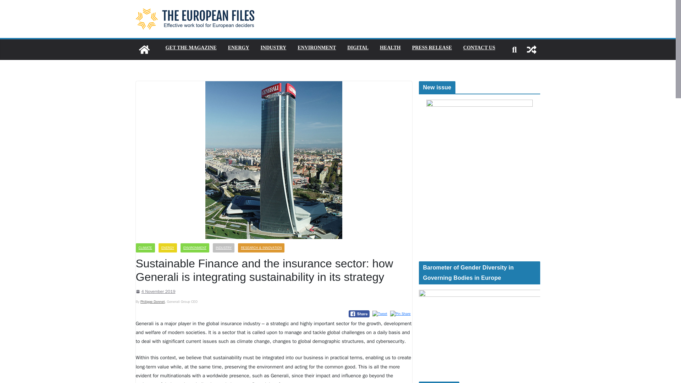 Image resolution: width=681 pixels, height=383 pixels. What do you see at coordinates (223, 248) in the screenshot?
I see `INDUSTRY` at bounding box center [223, 248].